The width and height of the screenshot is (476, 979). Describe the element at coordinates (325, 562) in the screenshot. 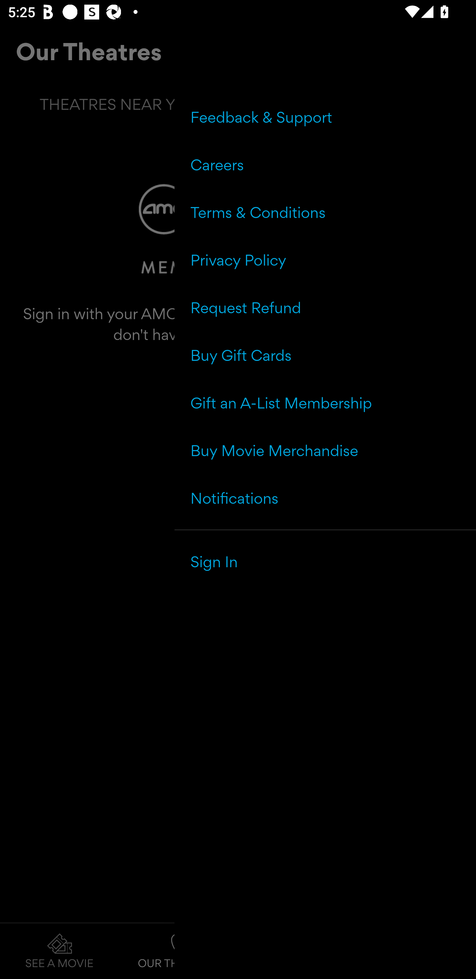

I see `Sign In` at that location.